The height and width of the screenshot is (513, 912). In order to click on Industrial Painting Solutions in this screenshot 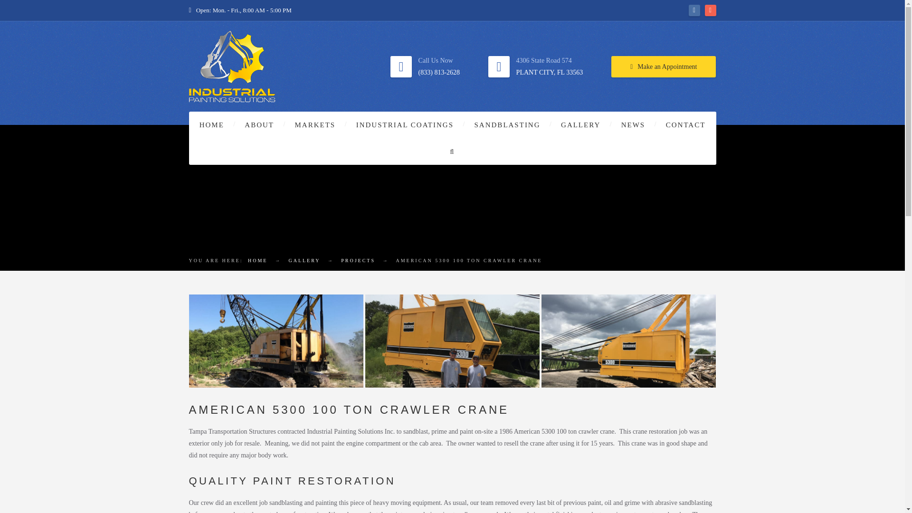, I will do `click(257, 260)`.